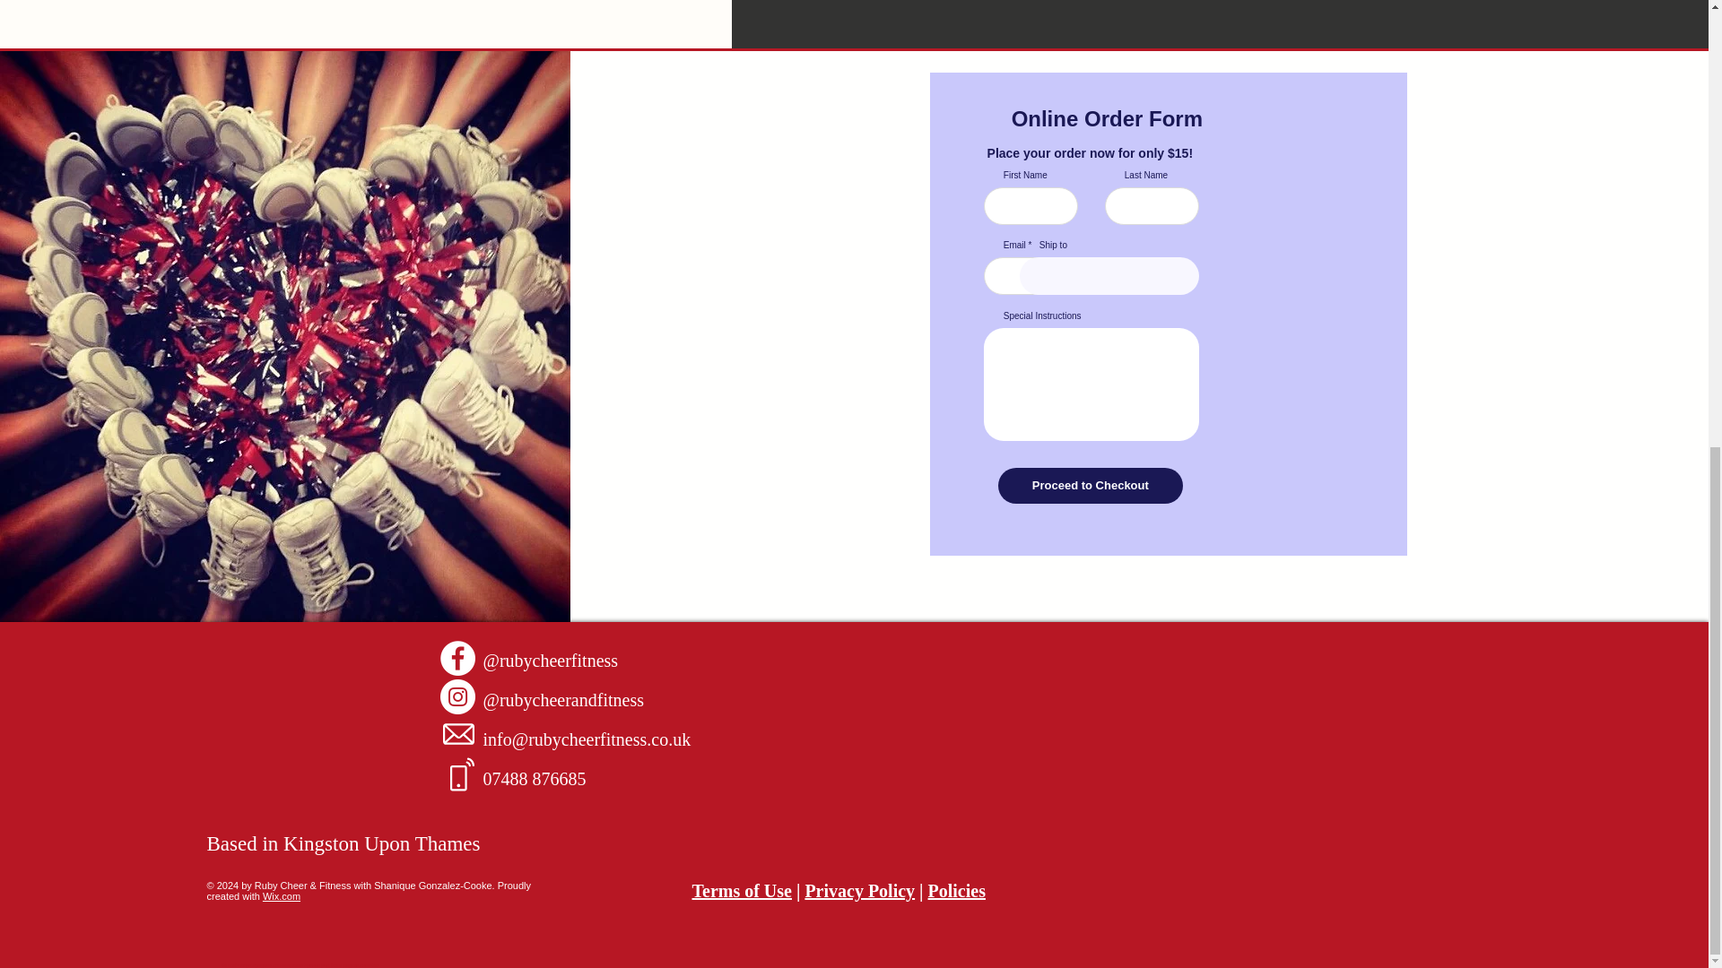 The width and height of the screenshot is (1722, 968). I want to click on Policies, so click(956, 891).